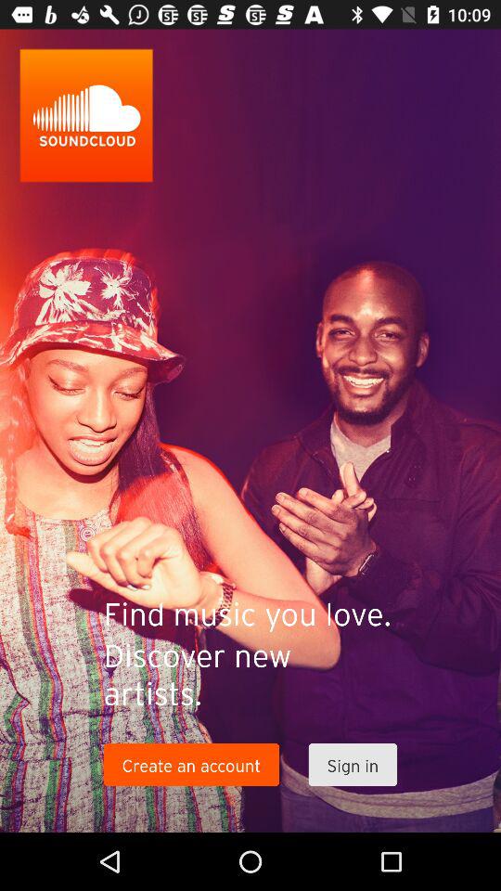  Describe the element at coordinates (353, 765) in the screenshot. I see `select the item to the right of the create an account` at that location.